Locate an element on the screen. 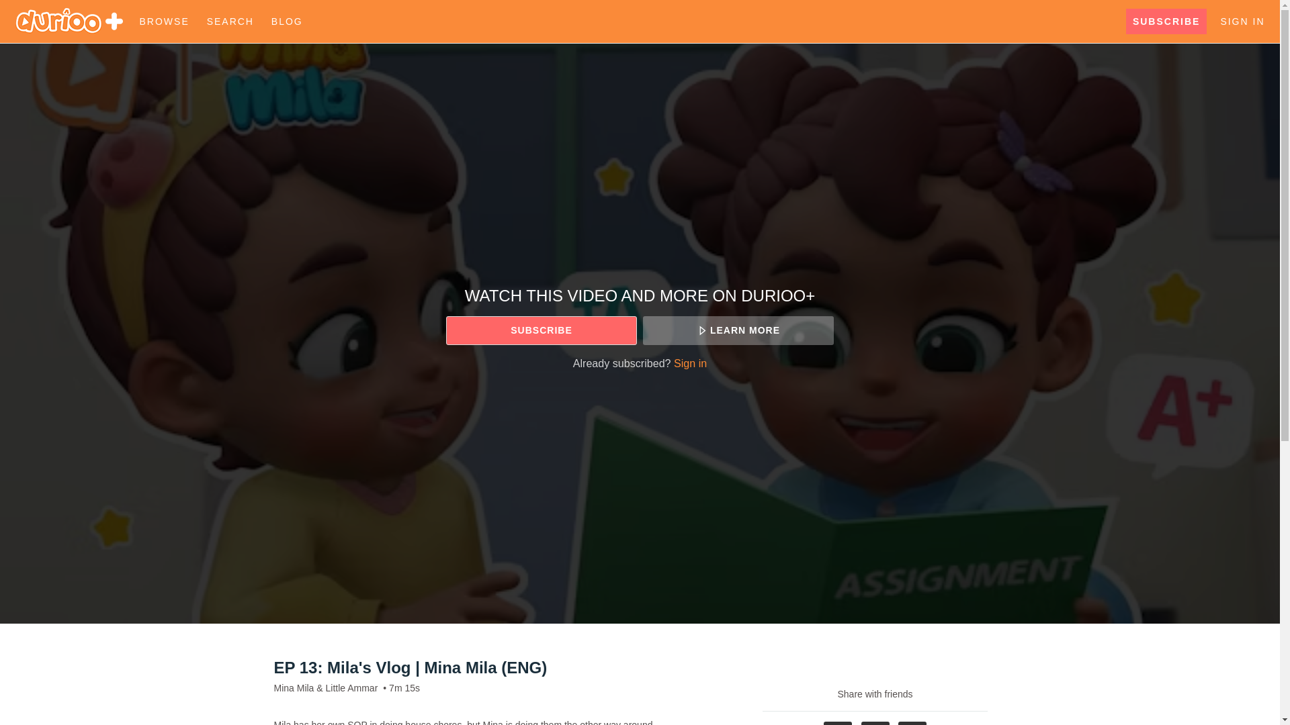 The width and height of the screenshot is (1290, 725). SUBSCRIBE is located at coordinates (1166, 21).